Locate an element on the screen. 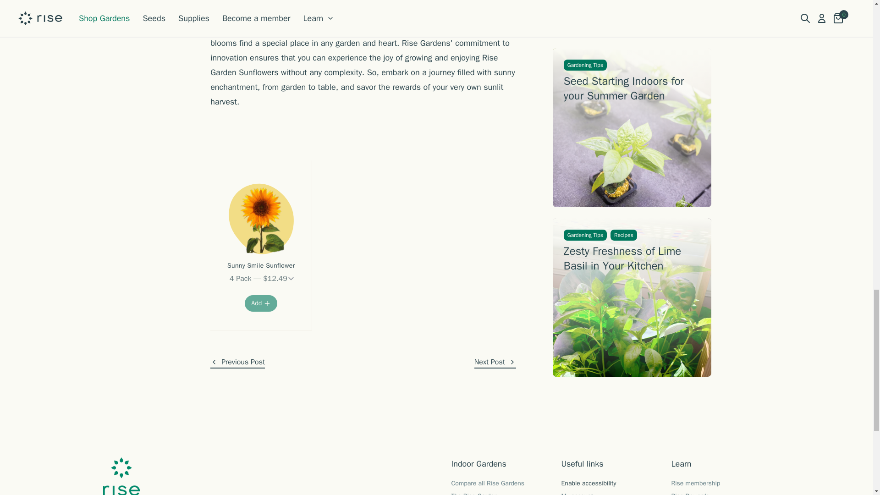  The Rise Garden is located at coordinates (474, 493).